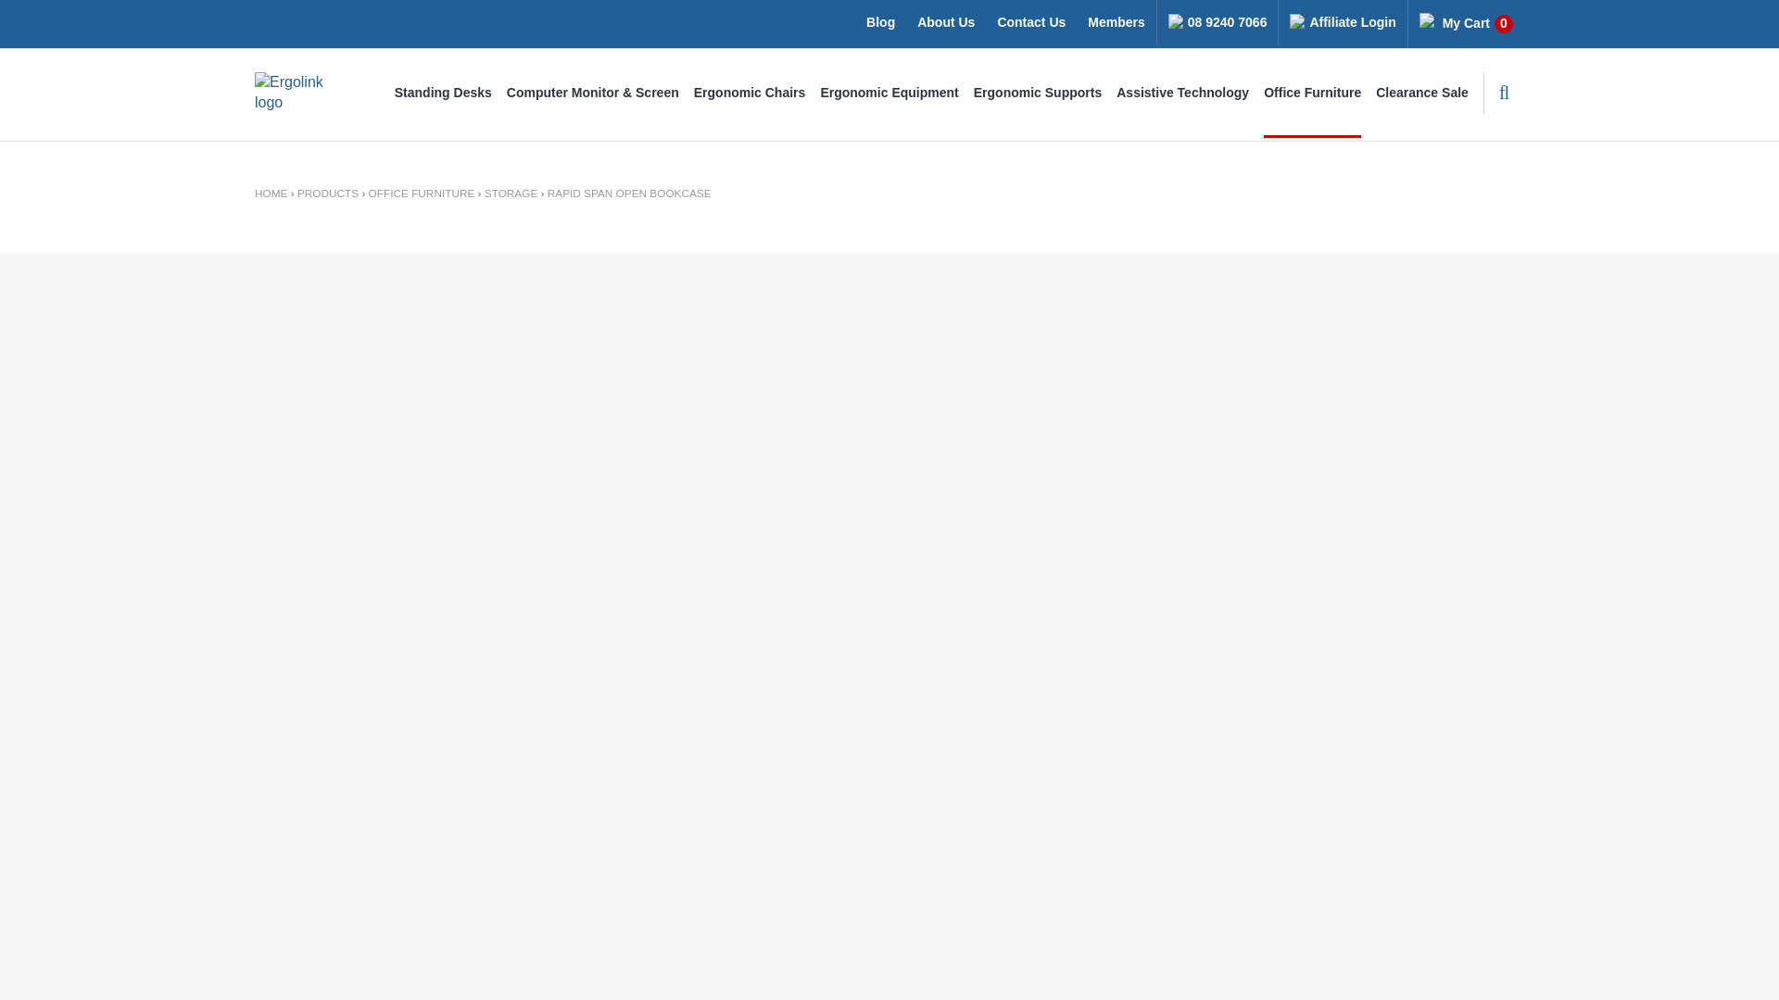  Describe the element at coordinates (443, 93) in the screenshot. I see `Standing Desks` at that location.